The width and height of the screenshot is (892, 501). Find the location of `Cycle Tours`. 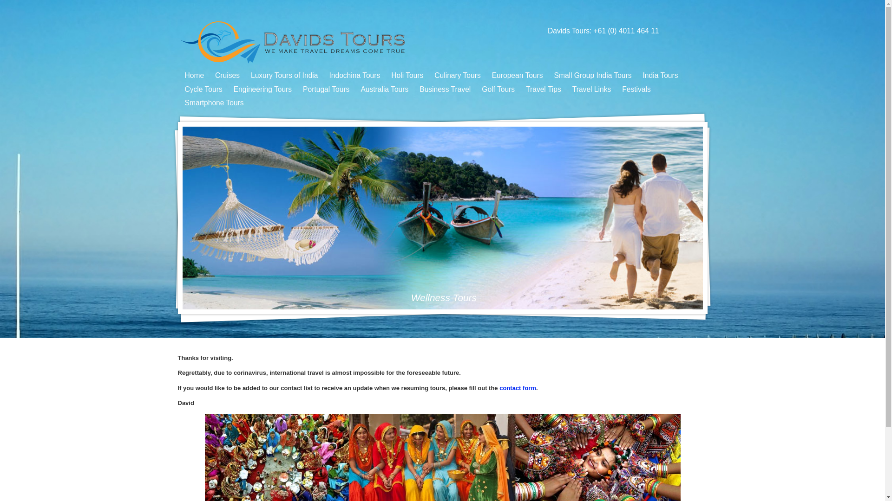

Cycle Tours is located at coordinates (203, 90).